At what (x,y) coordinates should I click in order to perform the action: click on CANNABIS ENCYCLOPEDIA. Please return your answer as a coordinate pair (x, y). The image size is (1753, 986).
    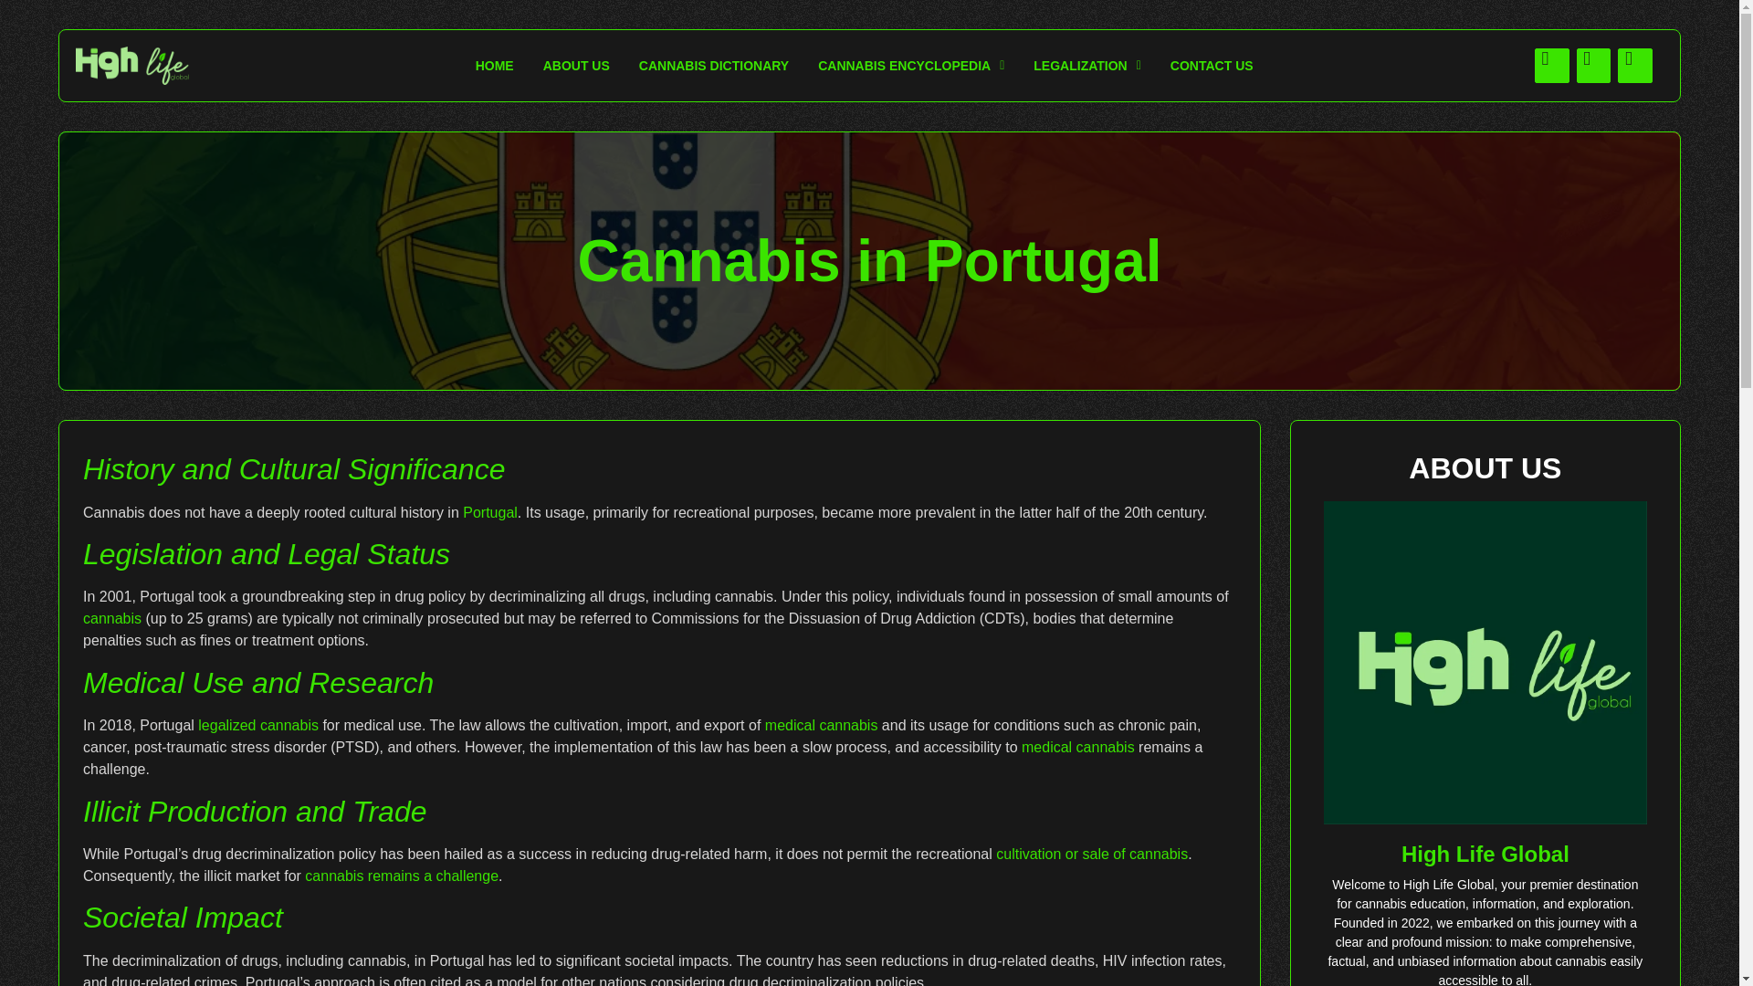
    Looking at the image, I should click on (910, 66).